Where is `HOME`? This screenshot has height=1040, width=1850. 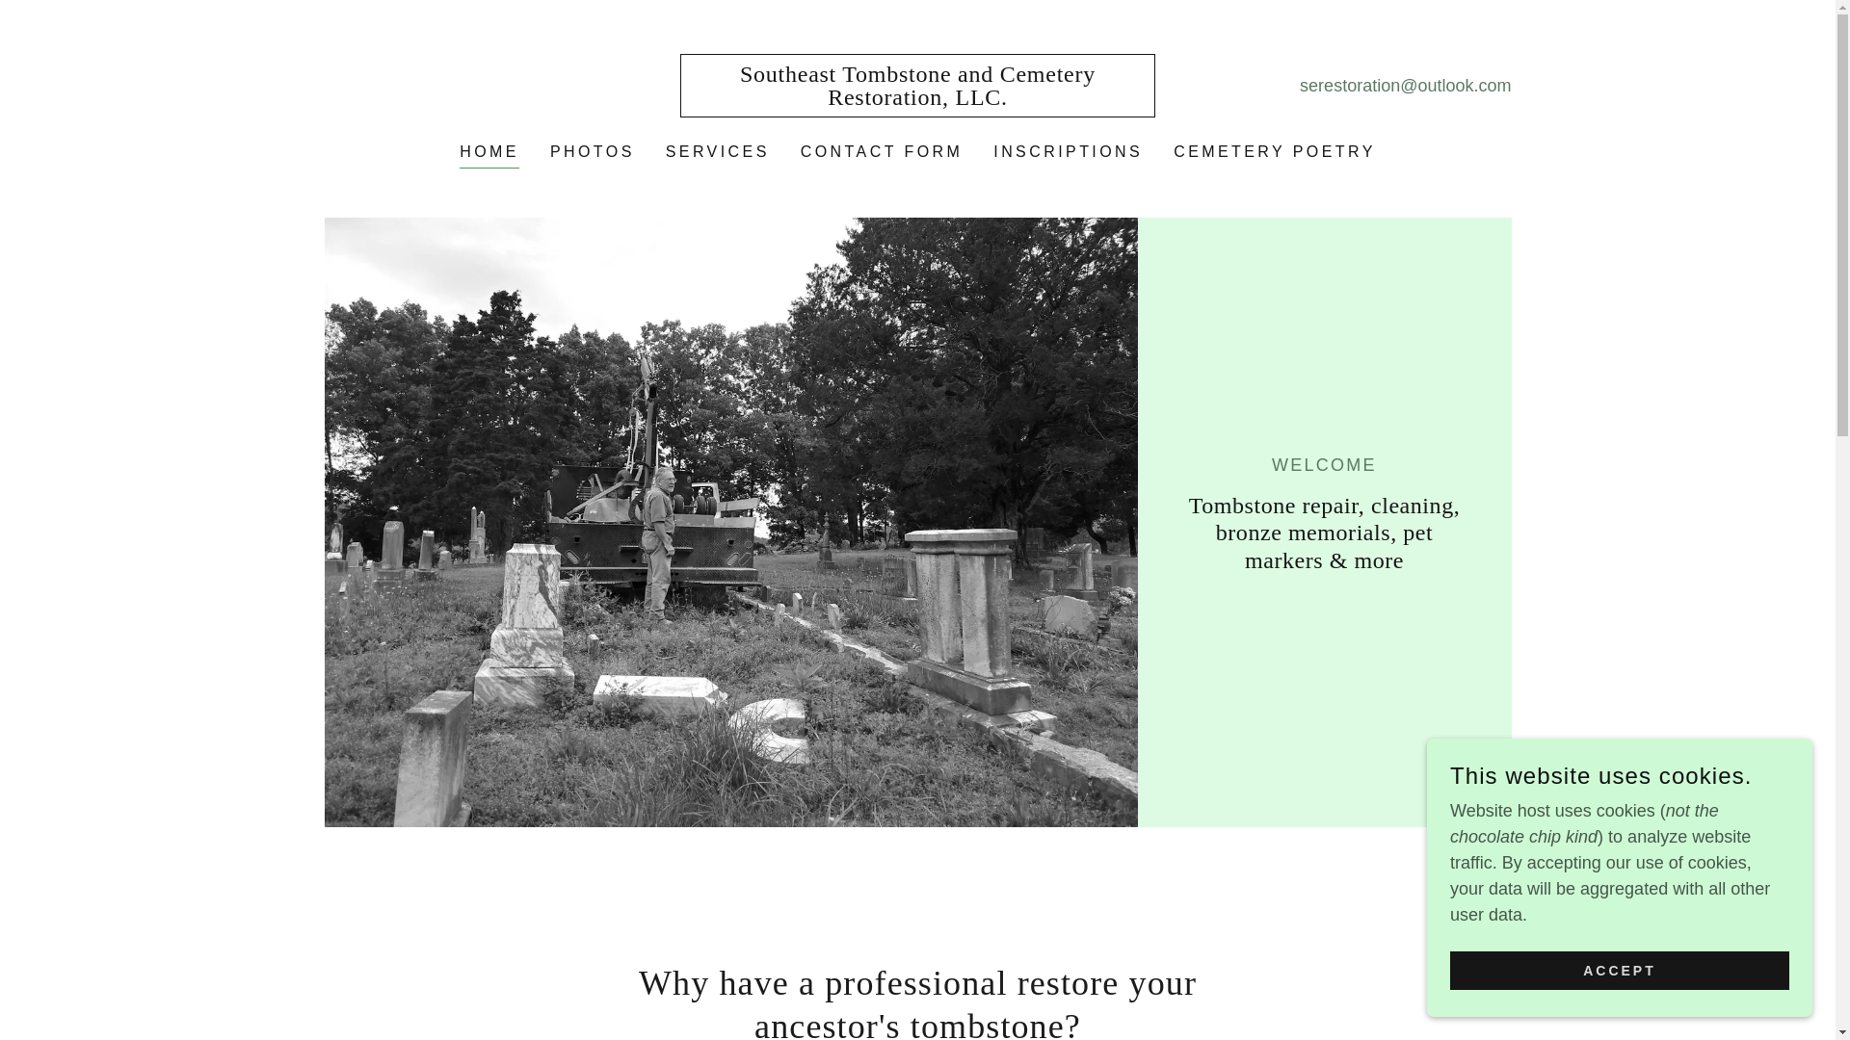
HOME is located at coordinates (489, 154).